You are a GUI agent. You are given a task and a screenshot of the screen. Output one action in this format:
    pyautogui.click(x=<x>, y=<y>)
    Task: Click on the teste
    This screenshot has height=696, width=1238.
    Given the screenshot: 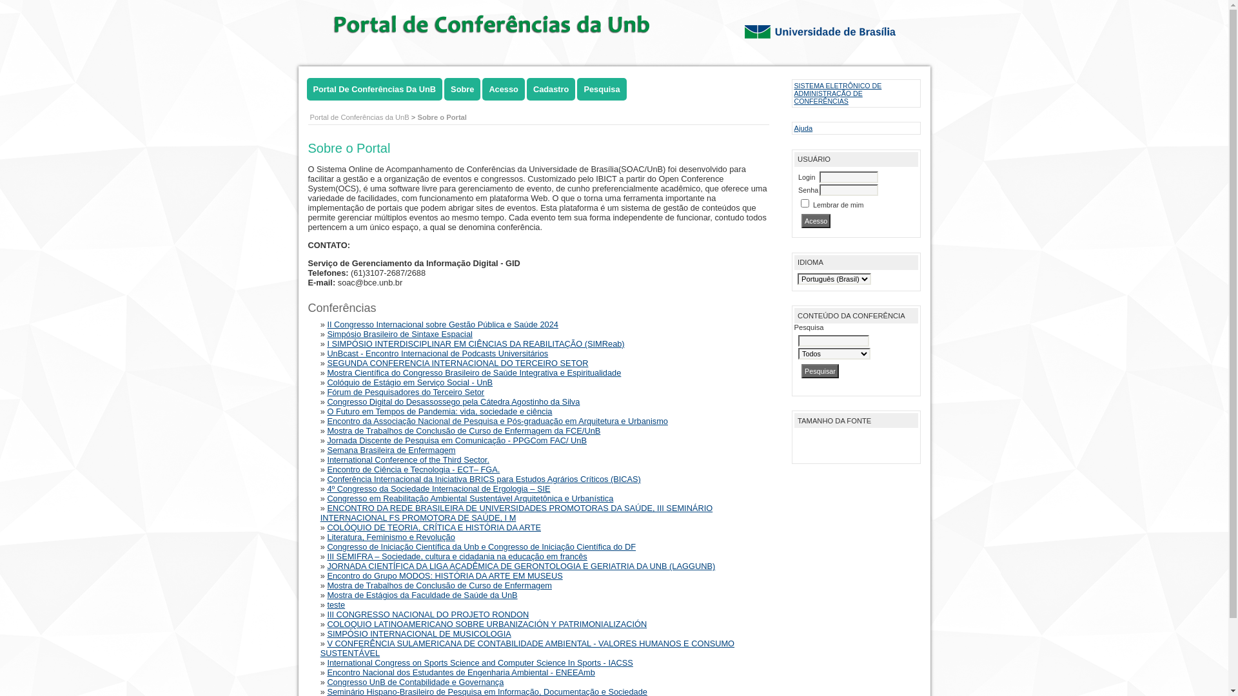 What is the action you would take?
    pyautogui.click(x=335, y=604)
    